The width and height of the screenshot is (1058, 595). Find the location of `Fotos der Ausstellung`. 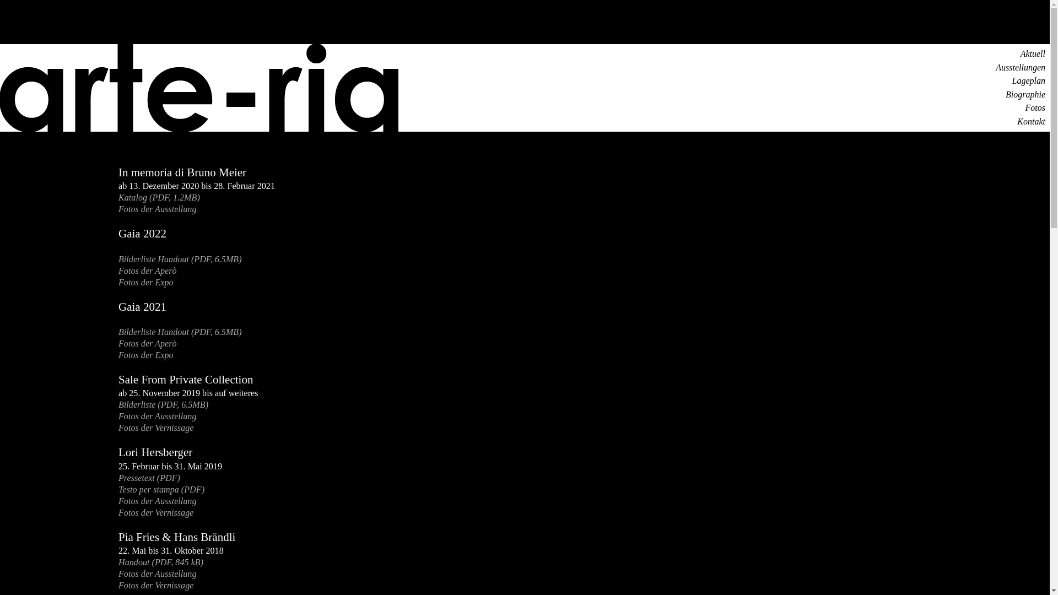

Fotos der Ausstellung is located at coordinates (158, 574).